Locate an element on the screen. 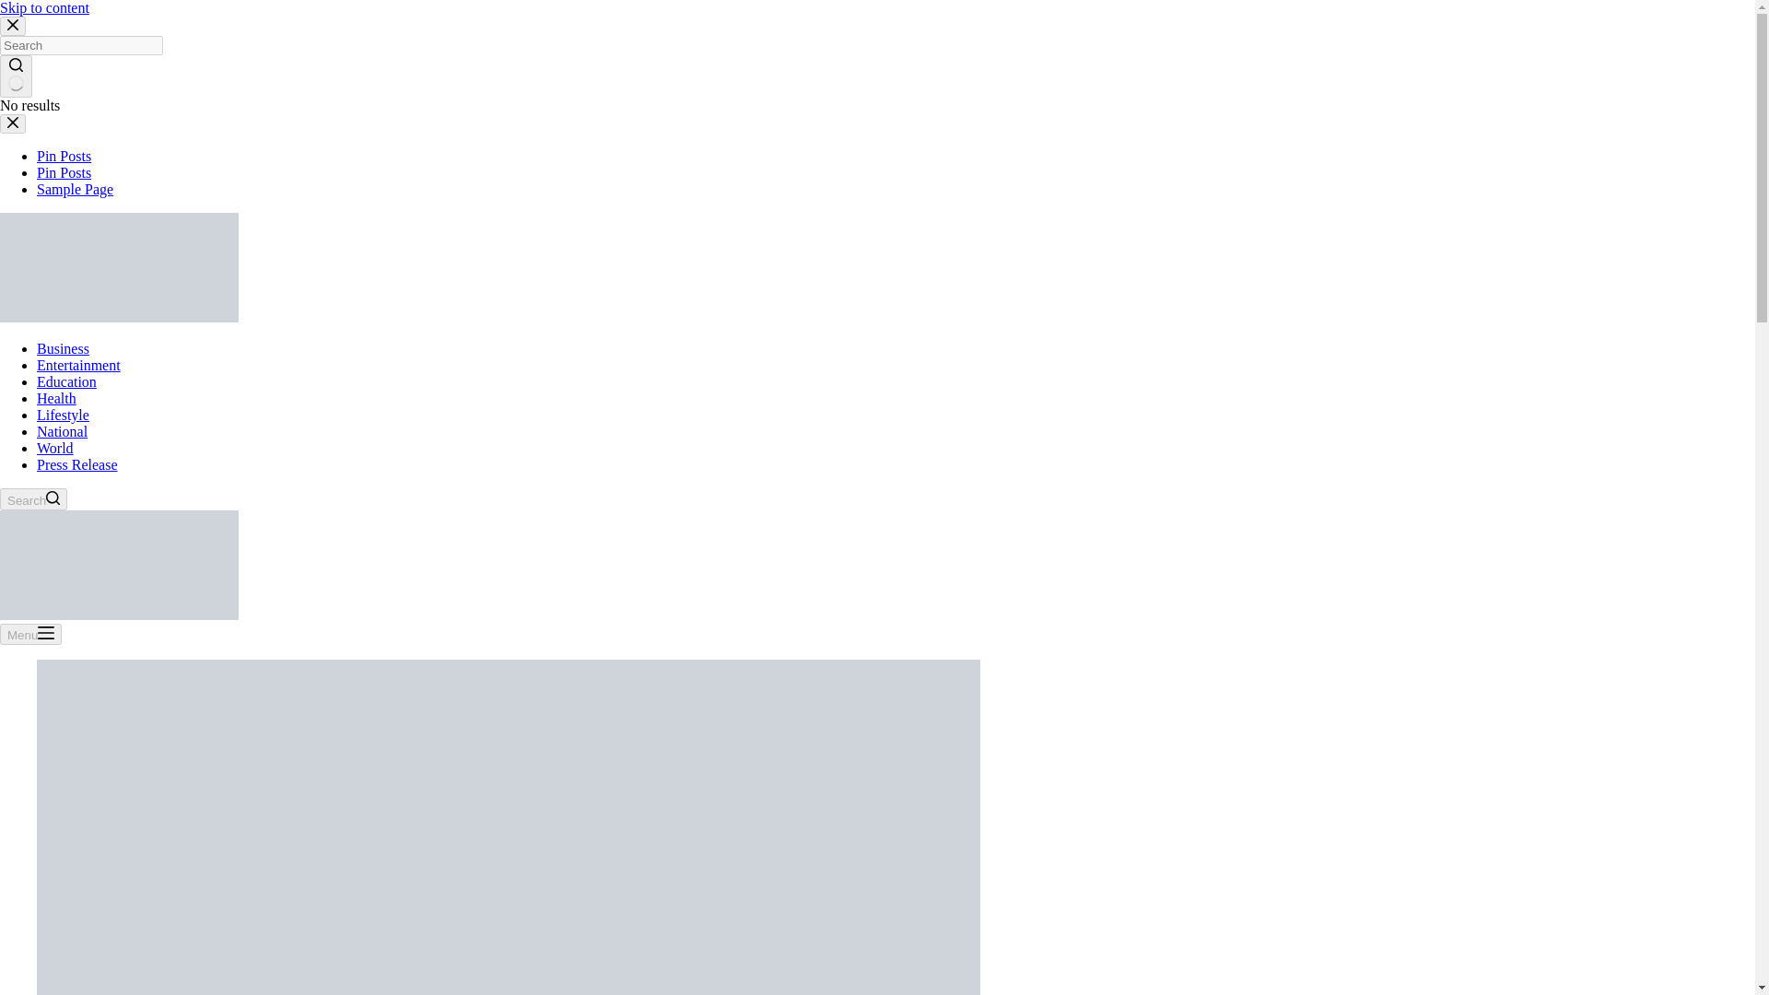  Search for... is located at coordinates (1293, 184).